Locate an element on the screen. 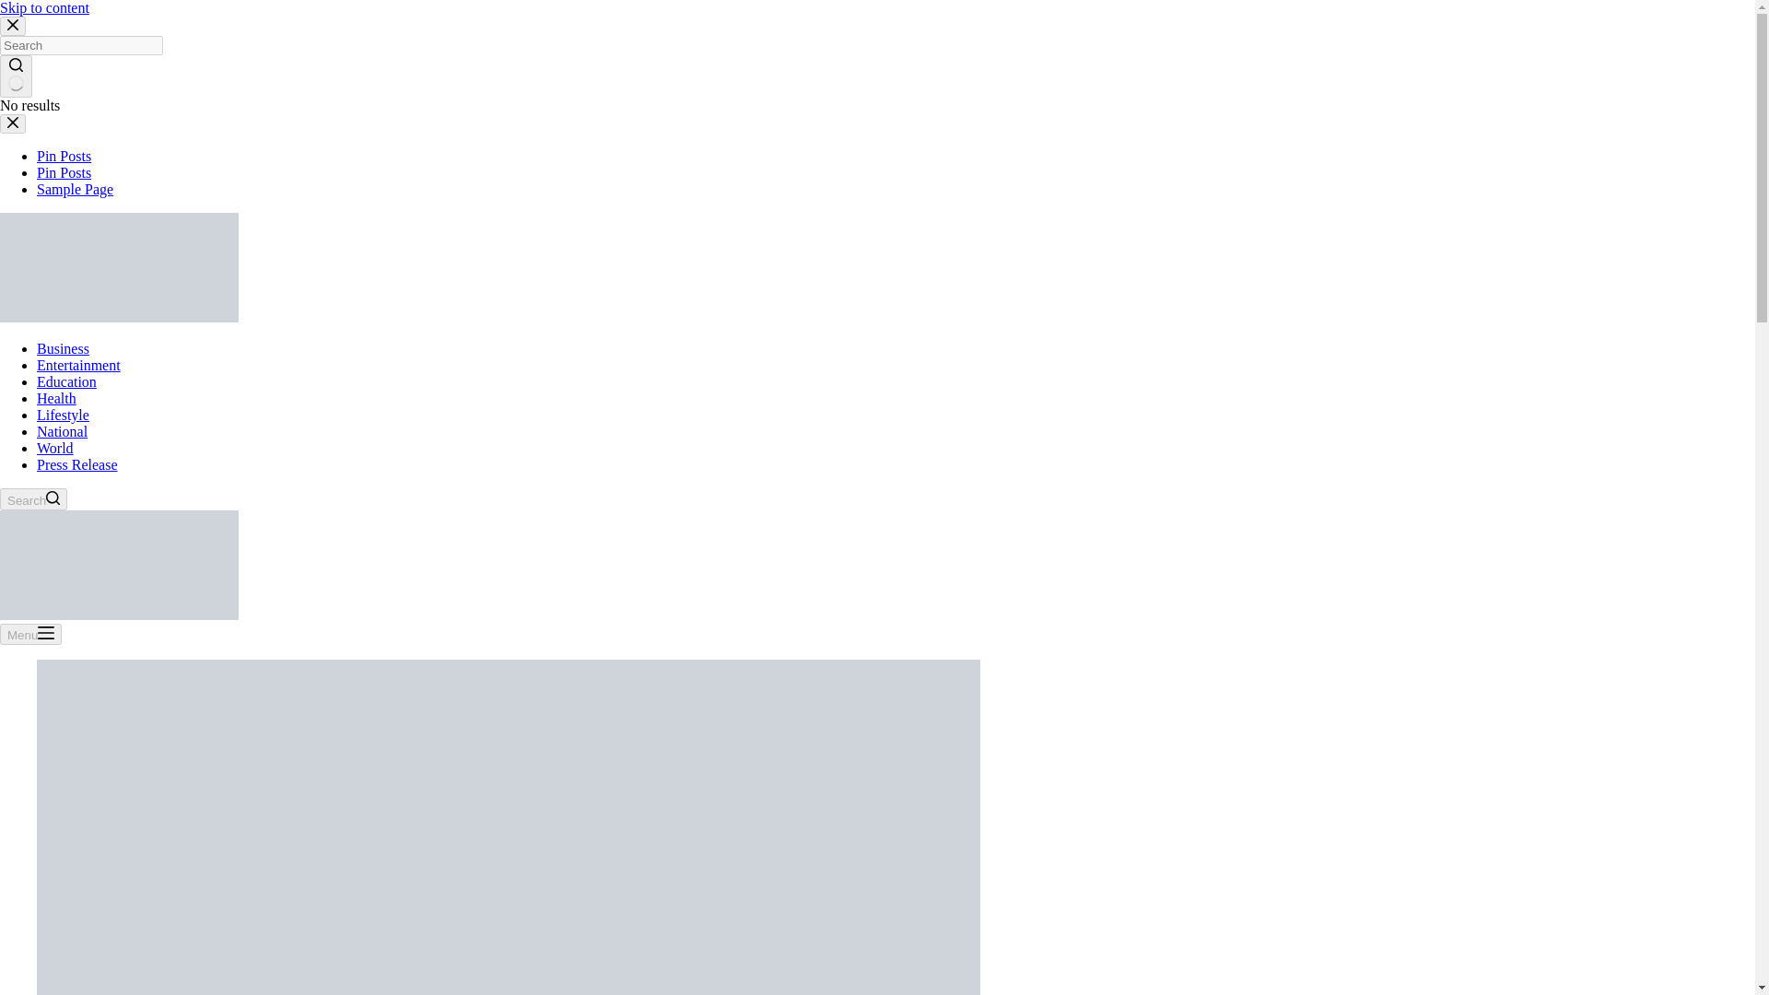  Search for... is located at coordinates (1293, 184).